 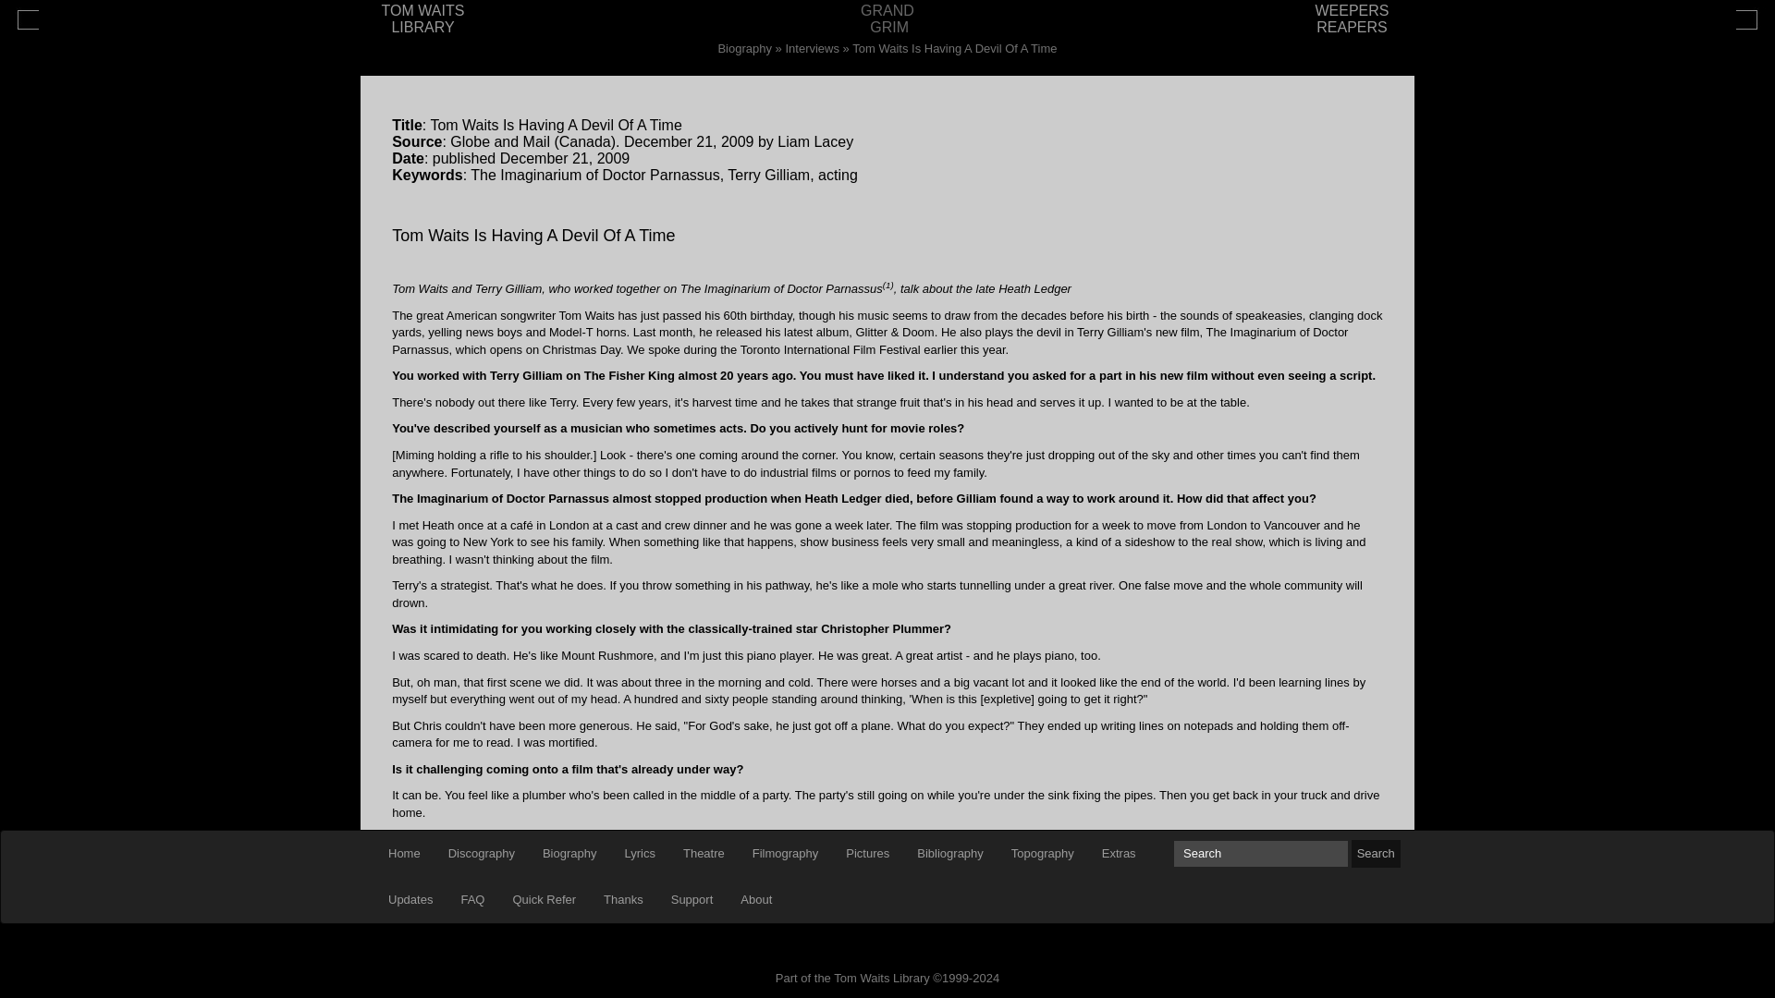 I want to click on Biography, so click(x=569, y=854).